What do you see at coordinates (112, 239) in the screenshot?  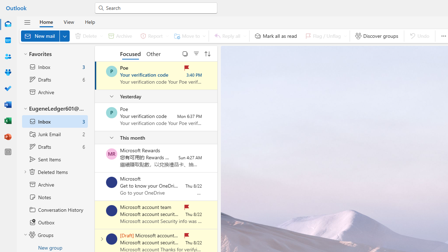 I see `Select a conversation` at bounding box center [112, 239].